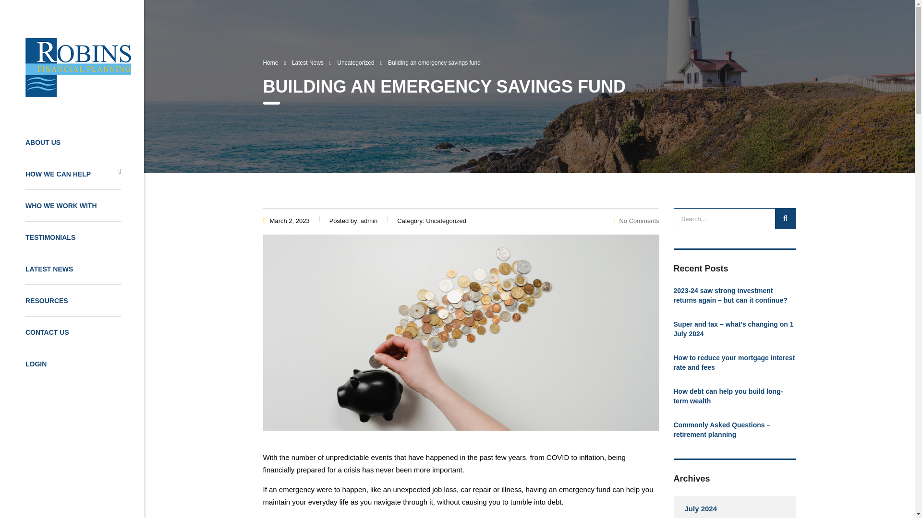 This screenshot has height=518, width=922. What do you see at coordinates (307, 63) in the screenshot?
I see `Go to Latest News.` at bounding box center [307, 63].